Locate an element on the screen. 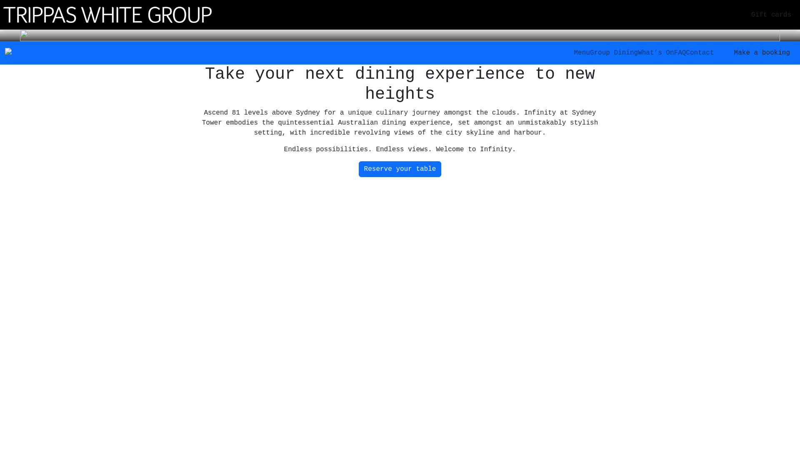 The height and width of the screenshot is (450, 800). Group Dining is located at coordinates (614, 53).